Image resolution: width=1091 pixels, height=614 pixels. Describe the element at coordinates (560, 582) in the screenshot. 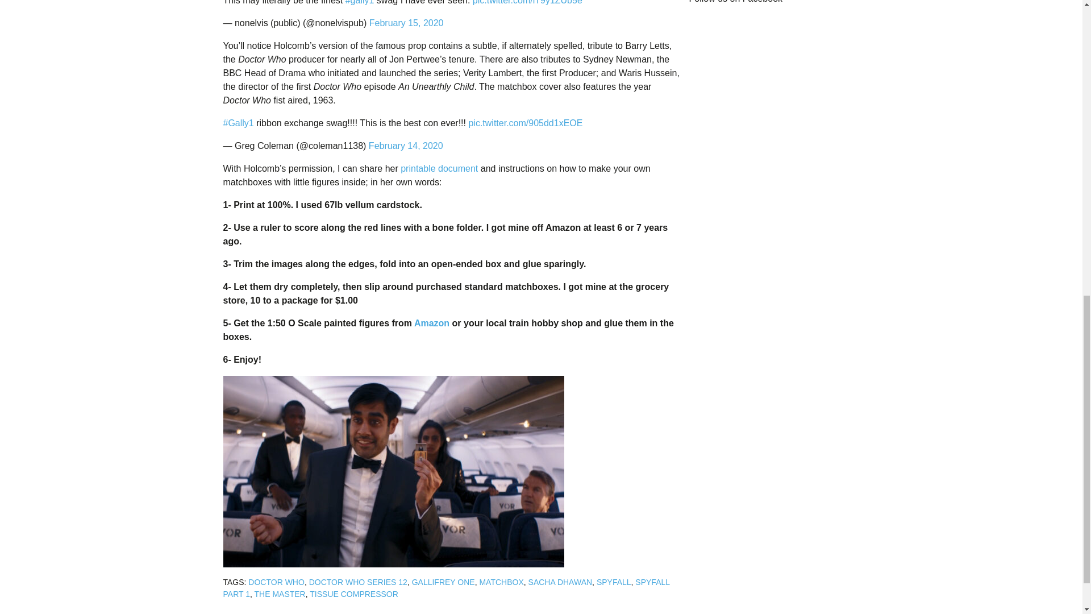

I see `SACHA DHAWAN` at that location.